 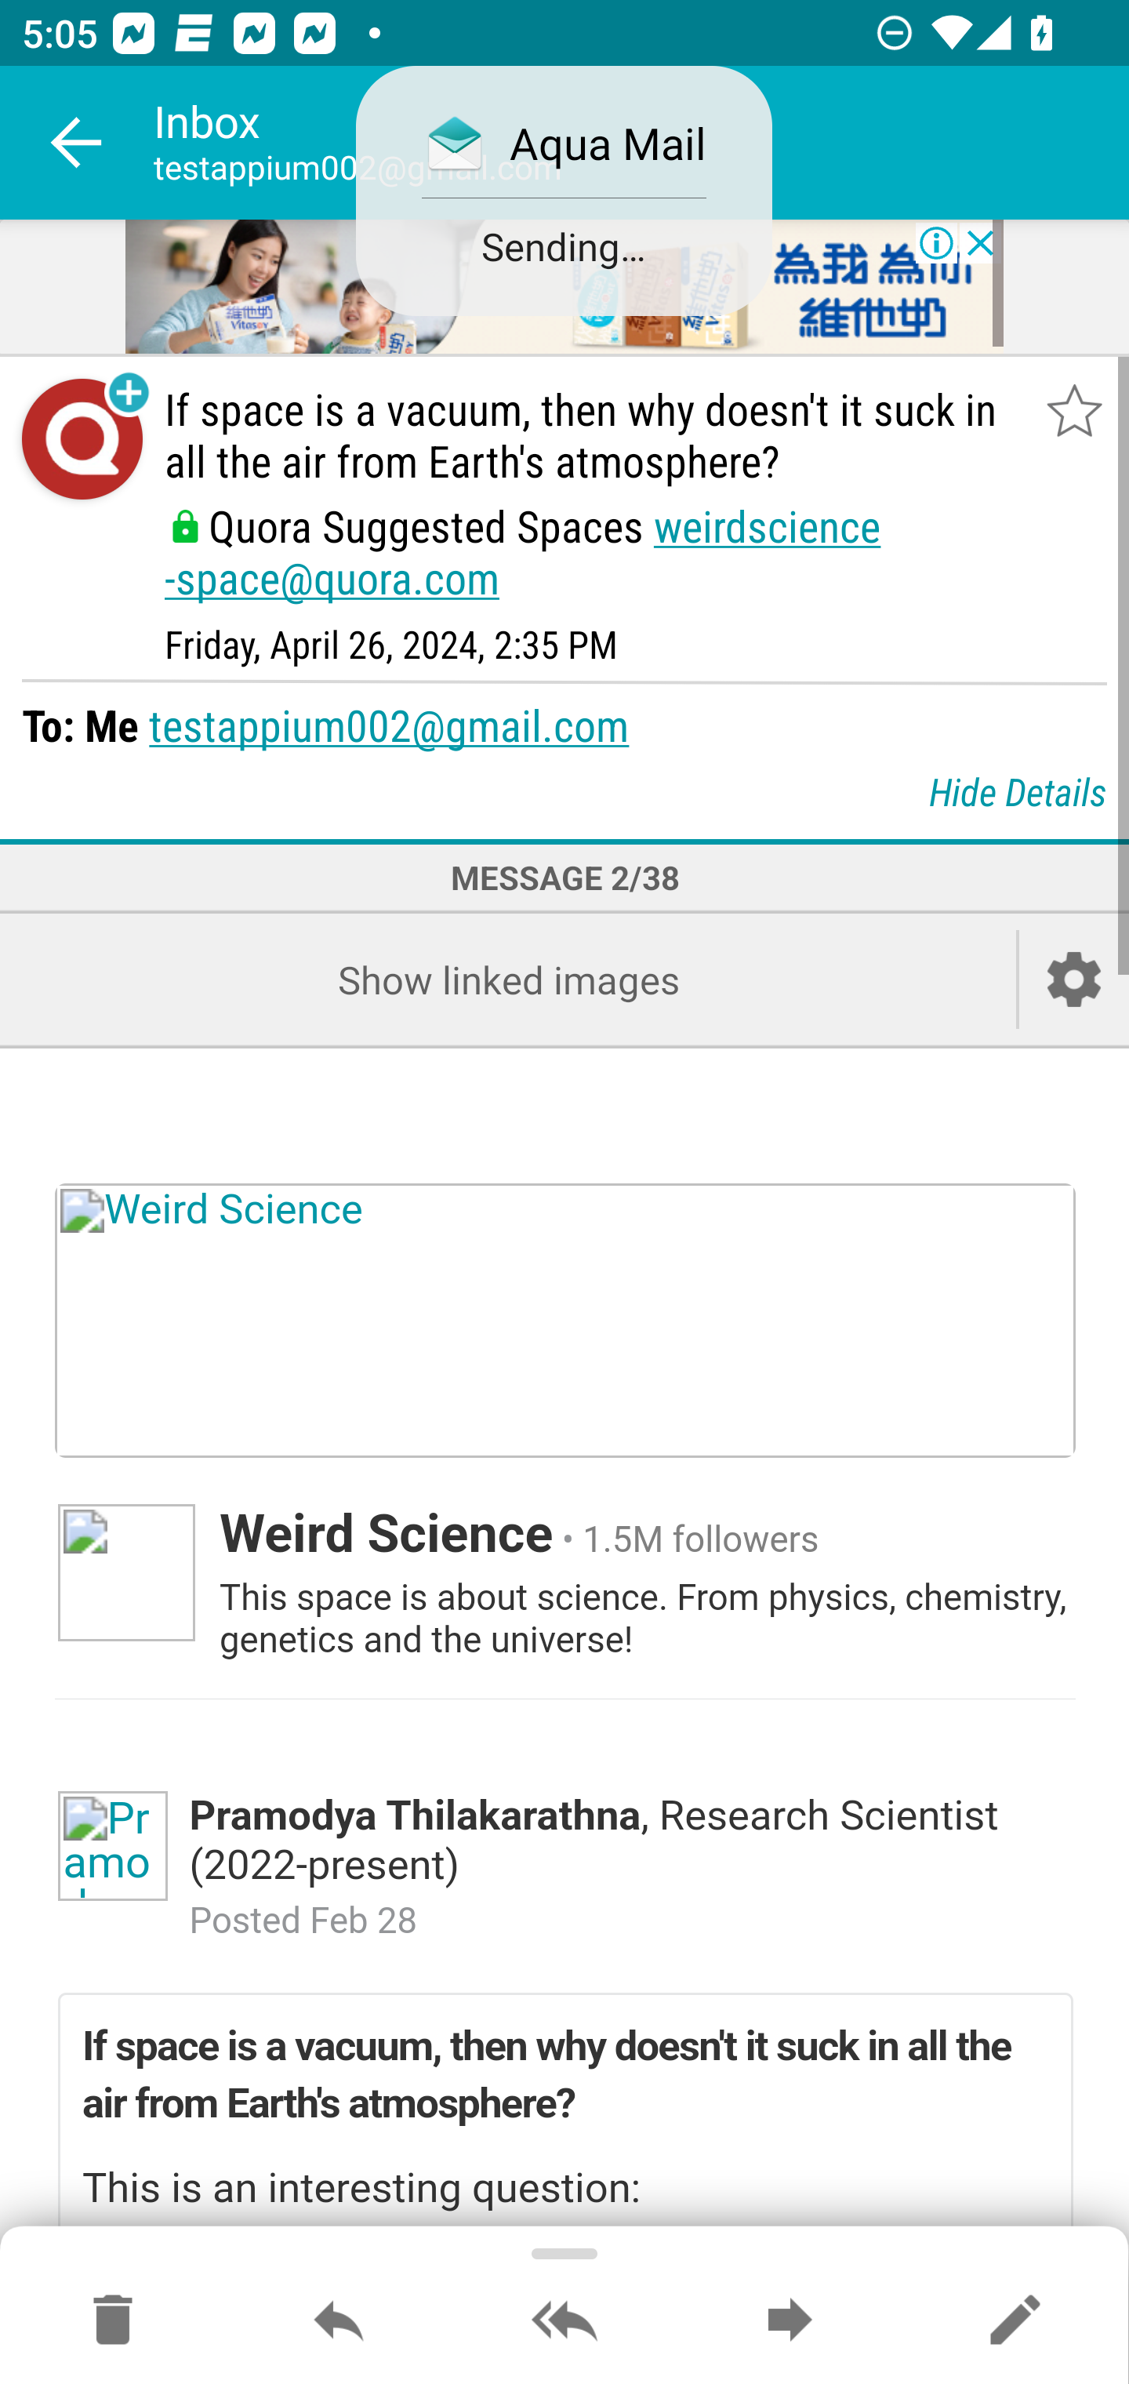 I want to click on Forward, so click(x=790, y=2321).